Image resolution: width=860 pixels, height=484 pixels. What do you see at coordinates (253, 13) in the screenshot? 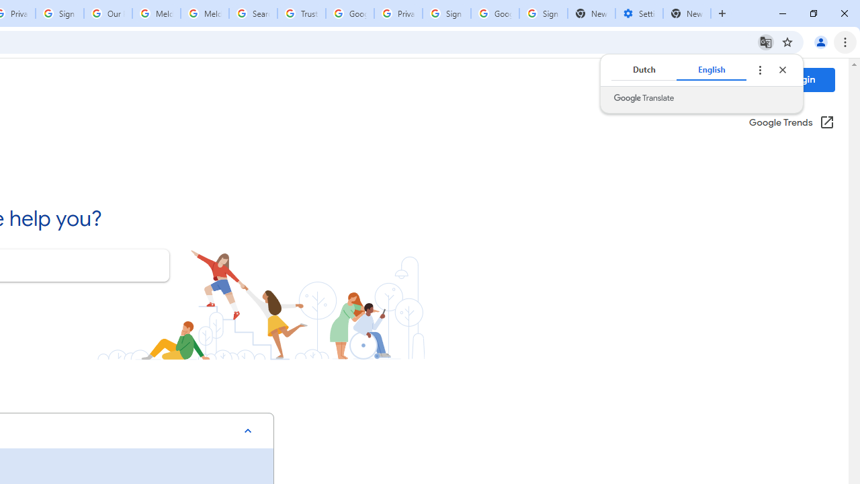
I see `Search our Doodle Library Collection - Google Doodles` at bounding box center [253, 13].